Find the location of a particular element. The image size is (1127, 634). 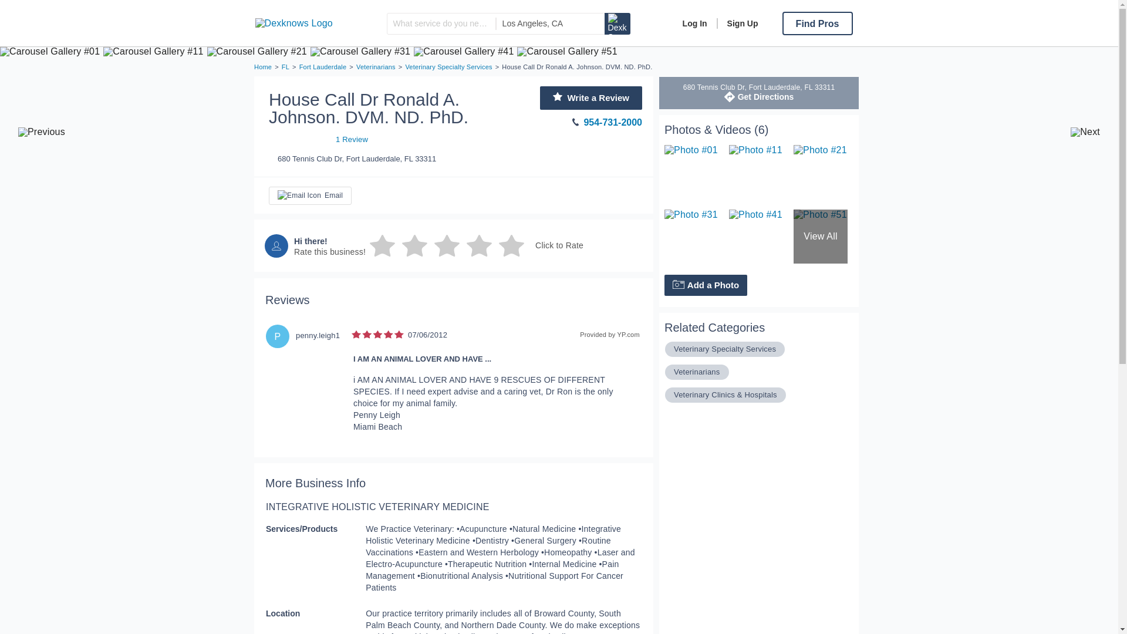

Email is located at coordinates (310, 195).